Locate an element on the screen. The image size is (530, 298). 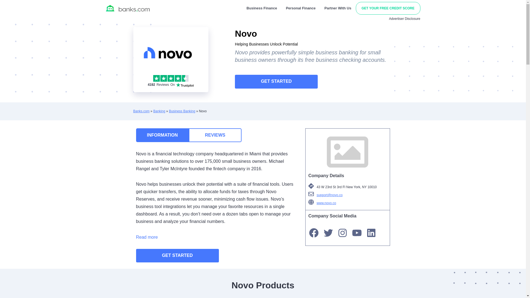
YouTube is located at coordinates (328, 233).